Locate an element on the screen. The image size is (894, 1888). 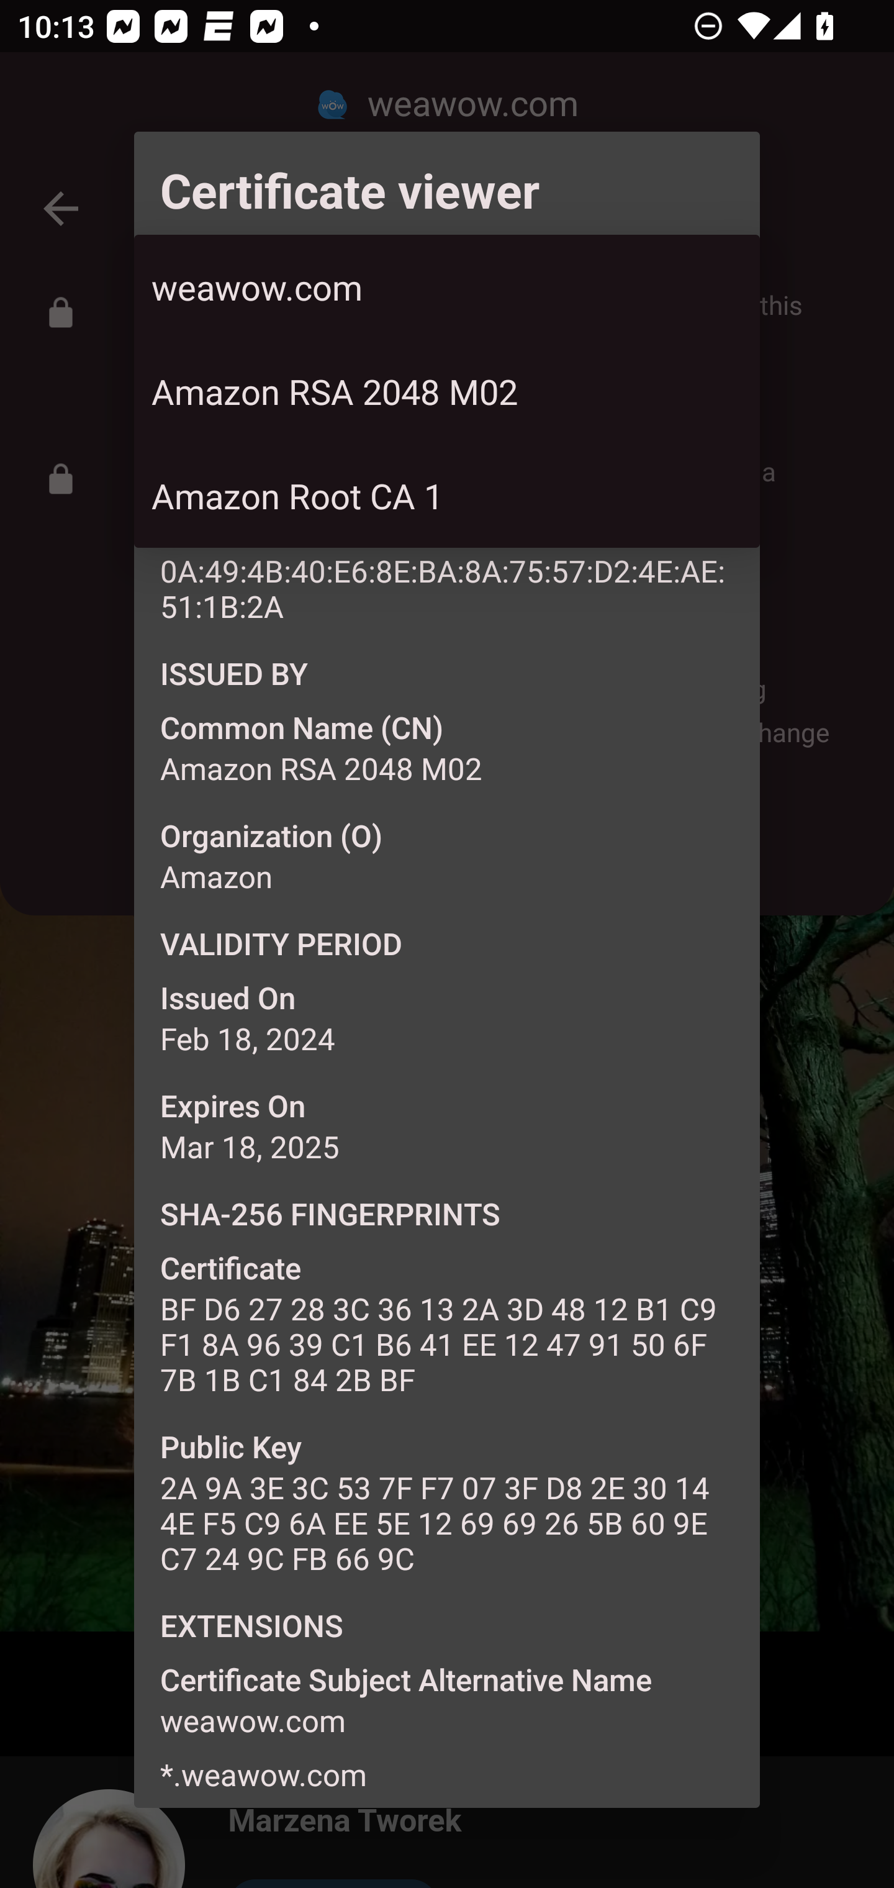
Amazon RSA 2048 M02 is located at coordinates (447, 391).